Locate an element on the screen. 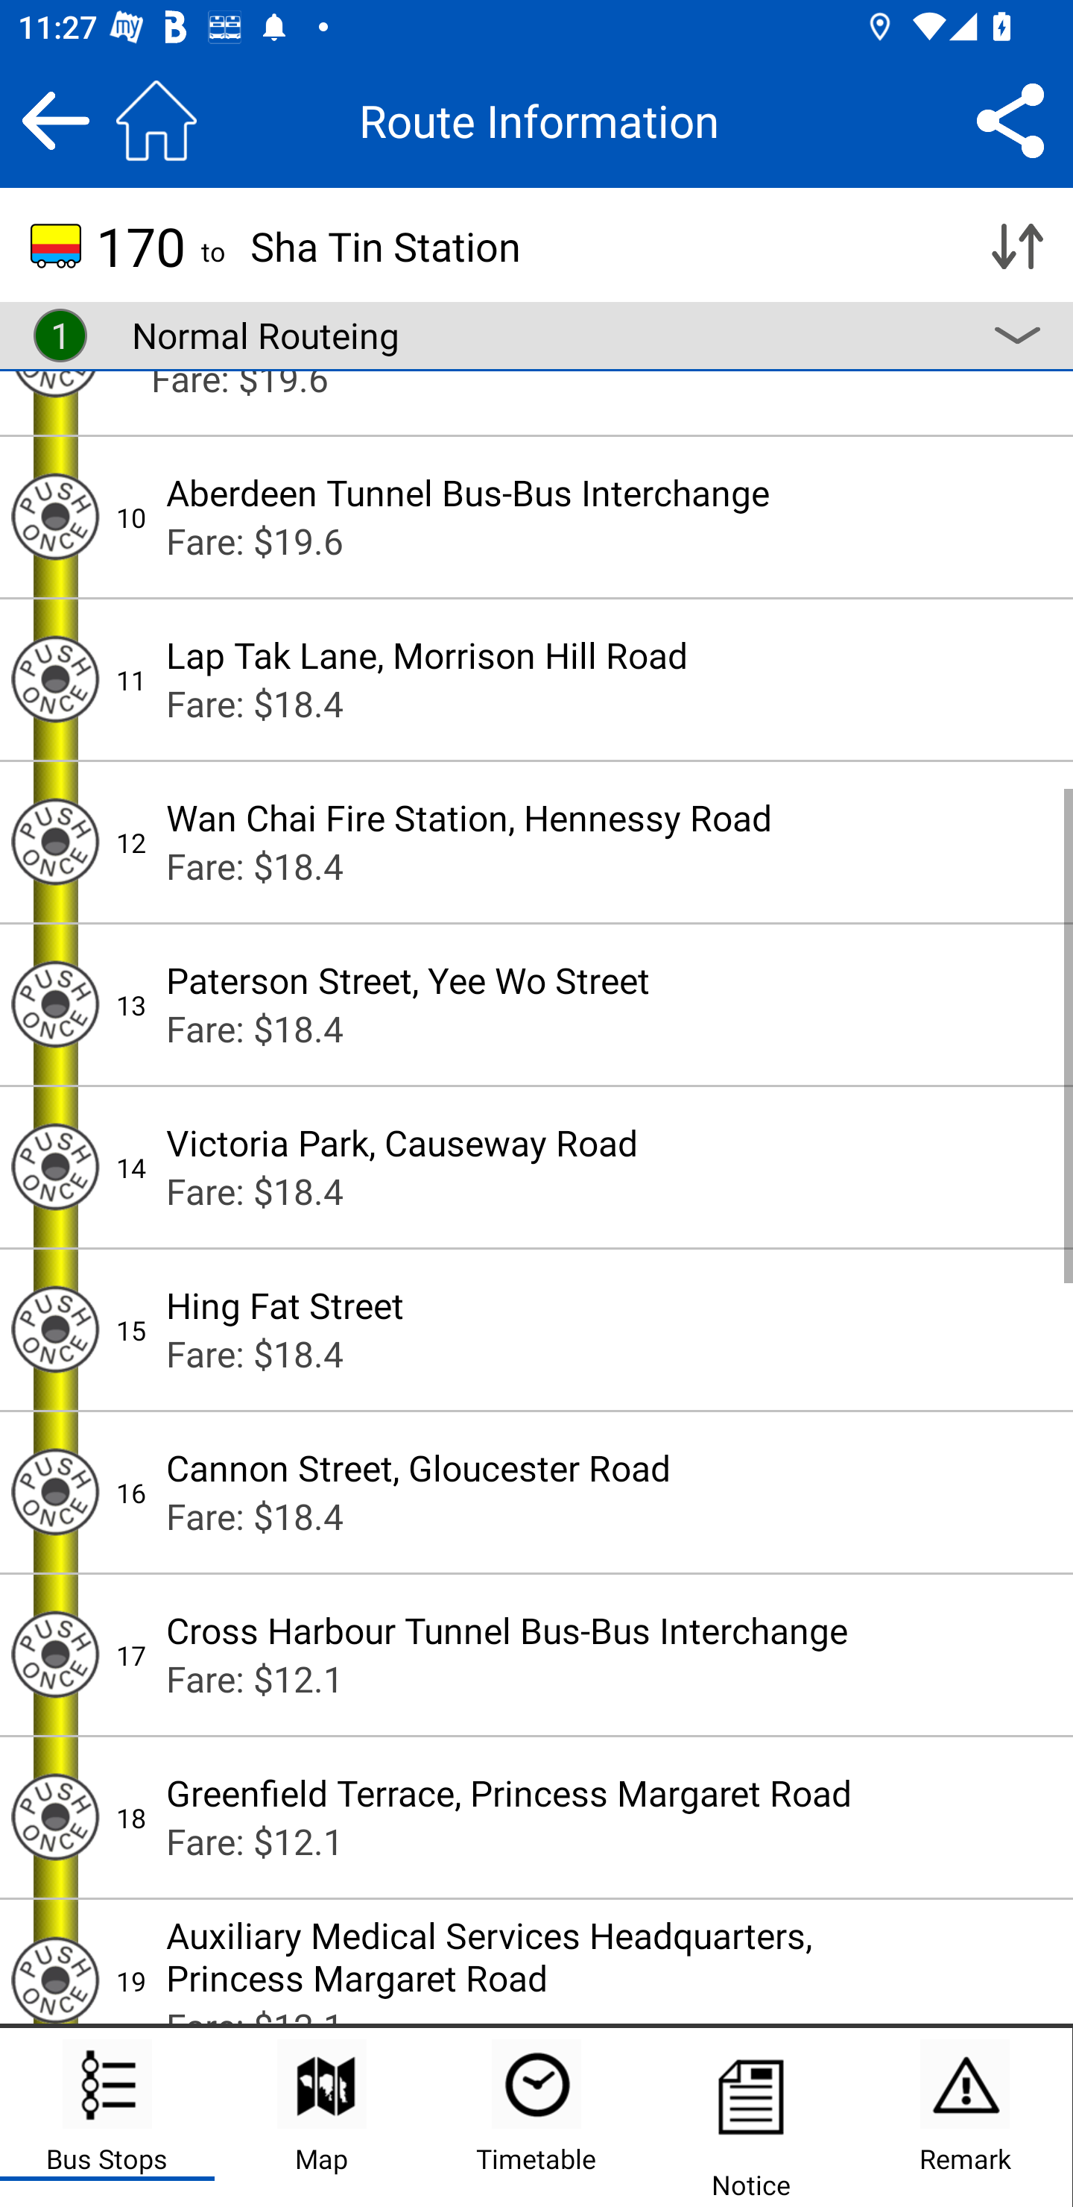 The width and height of the screenshot is (1073, 2207). Alight Reminder is located at coordinates (55, 1654).